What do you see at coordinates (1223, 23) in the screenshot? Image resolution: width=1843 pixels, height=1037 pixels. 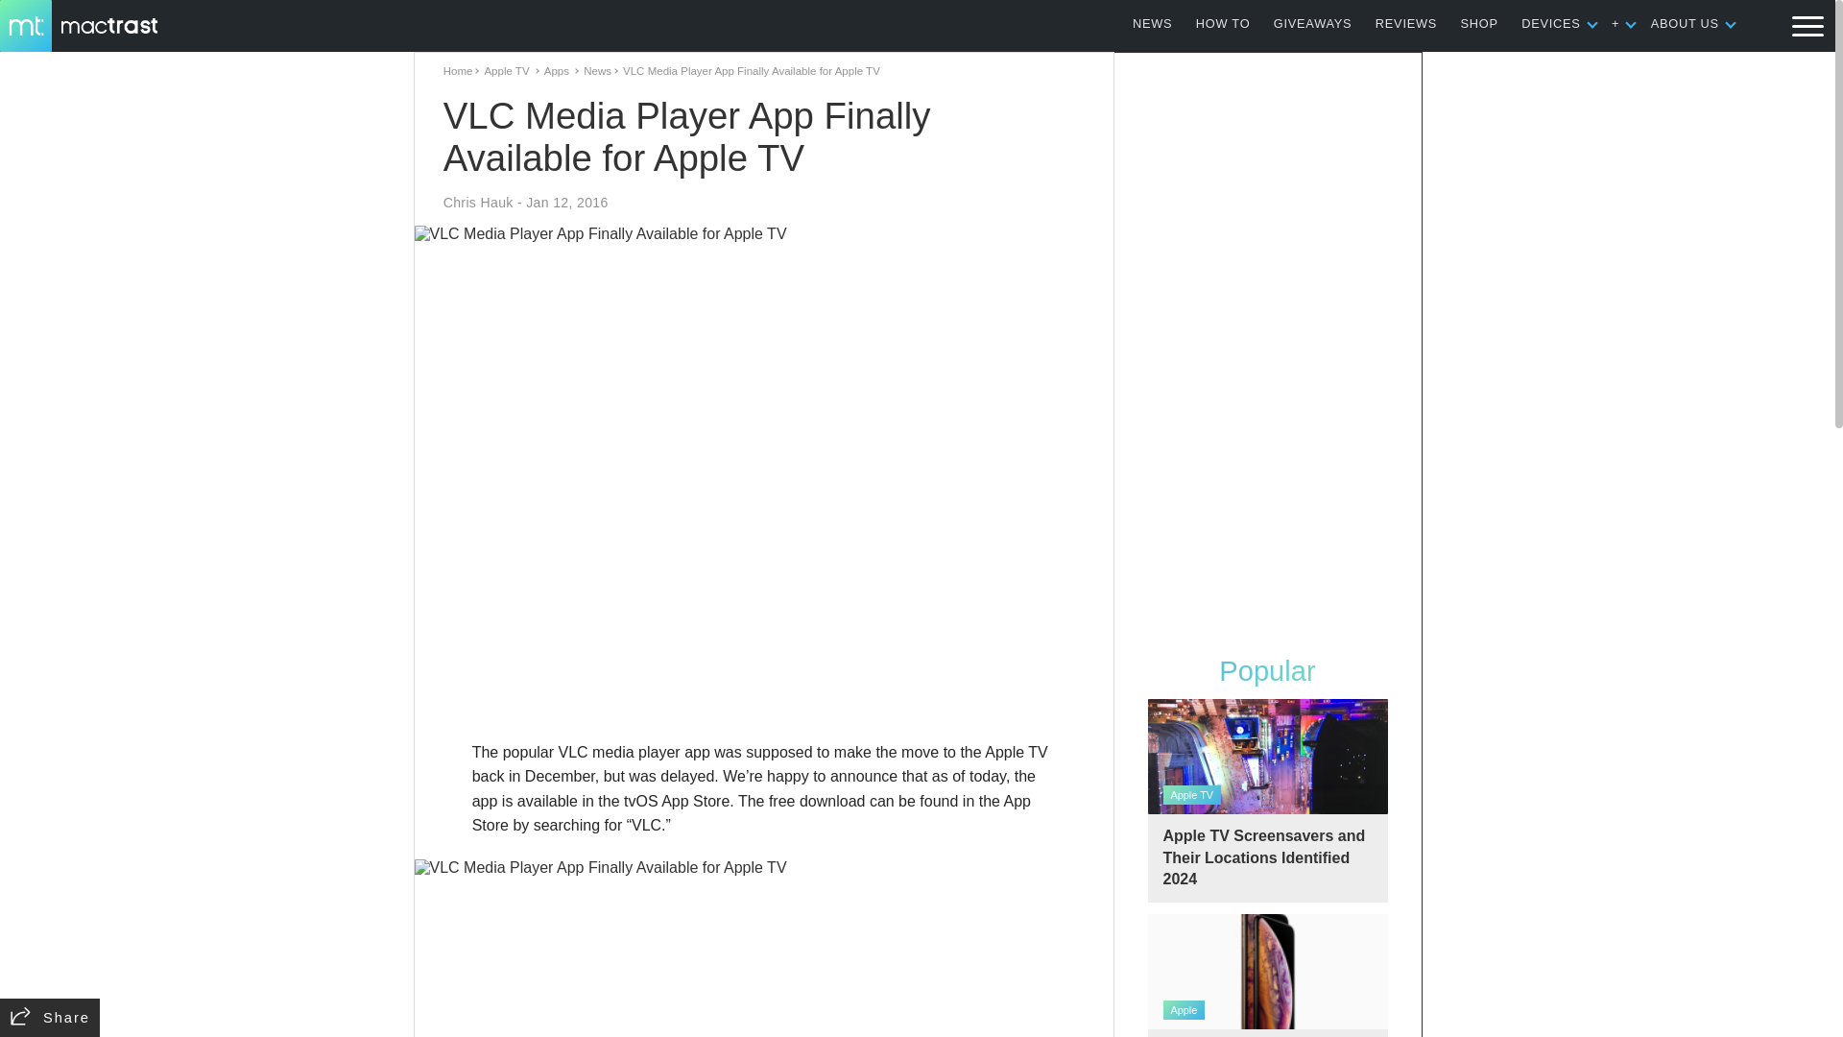 I see `HOW TO` at bounding box center [1223, 23].